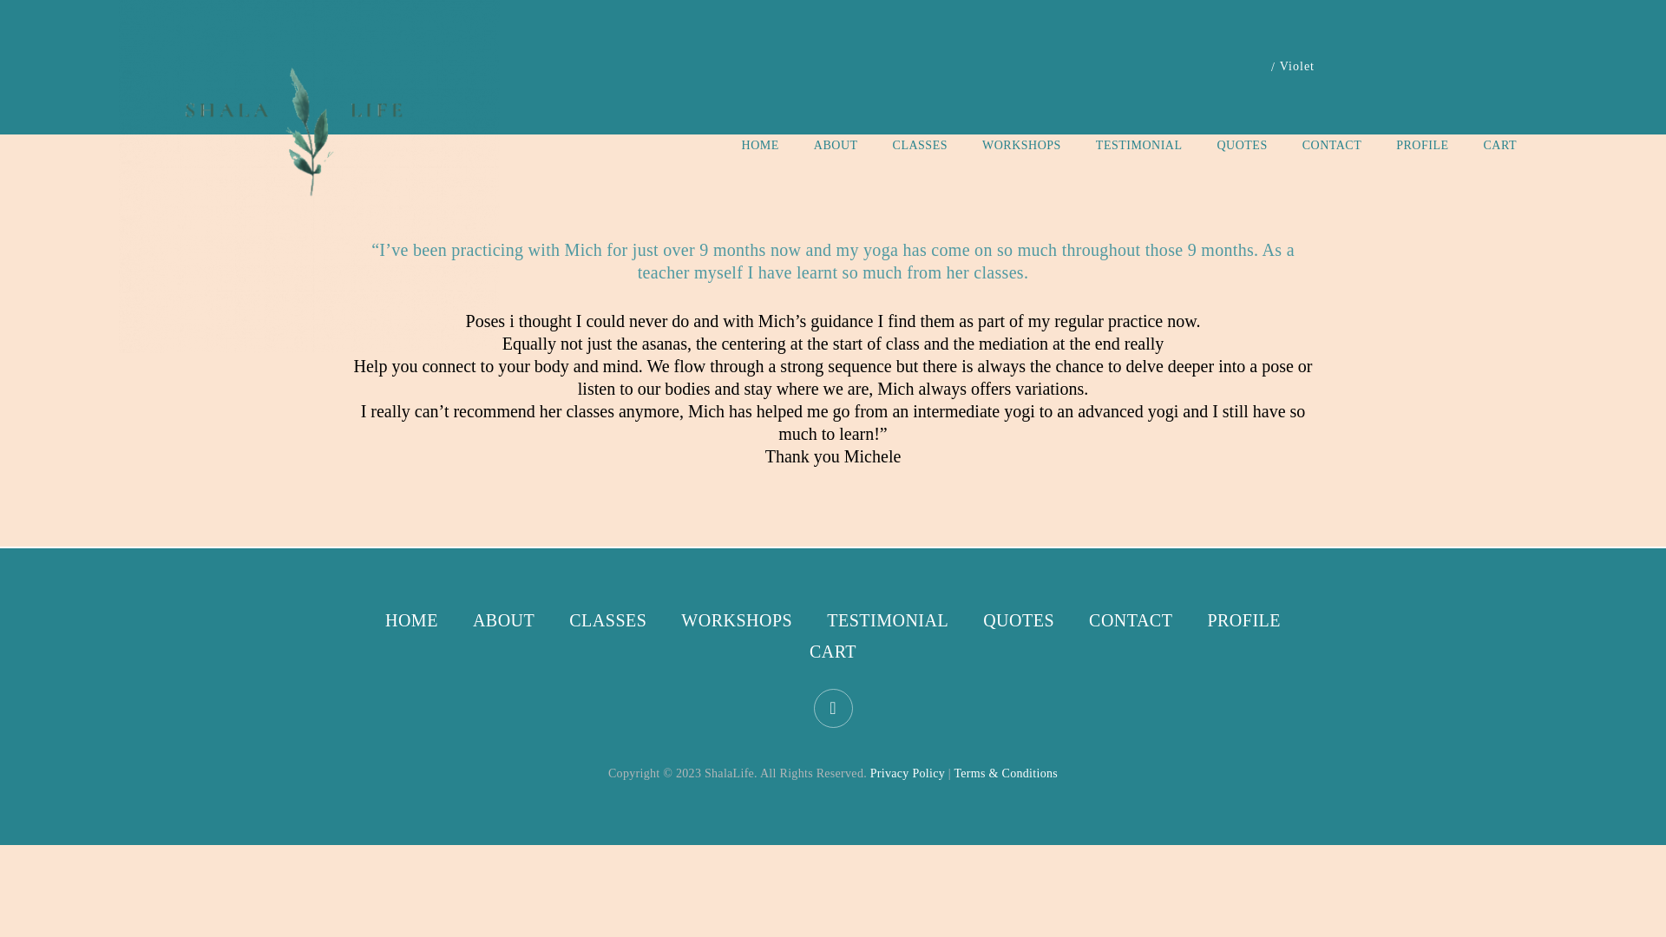  What do you see at coordinates (1421, 146) in the screenshot?
I see `PROFILE` at bounding box center [1421, 146].